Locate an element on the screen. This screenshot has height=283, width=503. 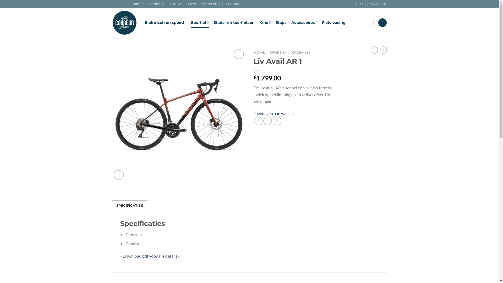
Over is located at coordinates (192, 4).